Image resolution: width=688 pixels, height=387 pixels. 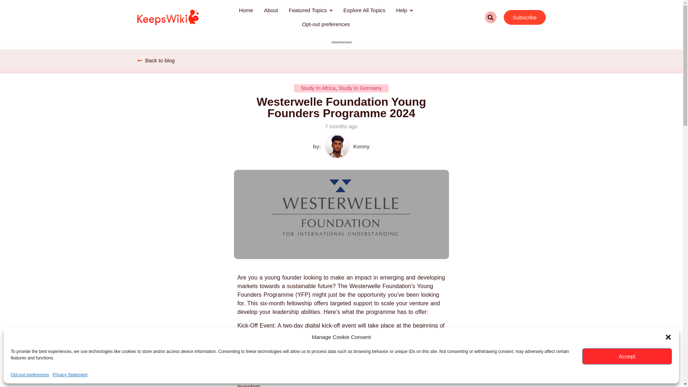 What do you see at coordinates (627, 356) in the screenshot?
I see `Accept` at bounding box center [627, 356].